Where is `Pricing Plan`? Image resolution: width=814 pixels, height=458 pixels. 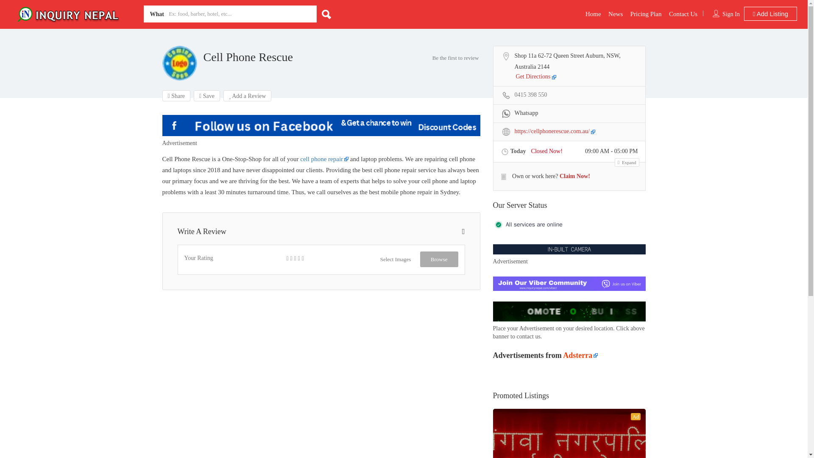 Pricing Plan is located at coordinates (646, 14).